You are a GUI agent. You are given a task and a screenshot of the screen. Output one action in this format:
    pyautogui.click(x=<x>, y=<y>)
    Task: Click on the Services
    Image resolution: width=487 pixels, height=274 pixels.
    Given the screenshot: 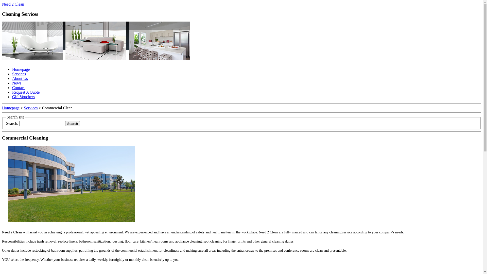 What is the action you would take?
    pyautogui.click(x=31, y=108)
    